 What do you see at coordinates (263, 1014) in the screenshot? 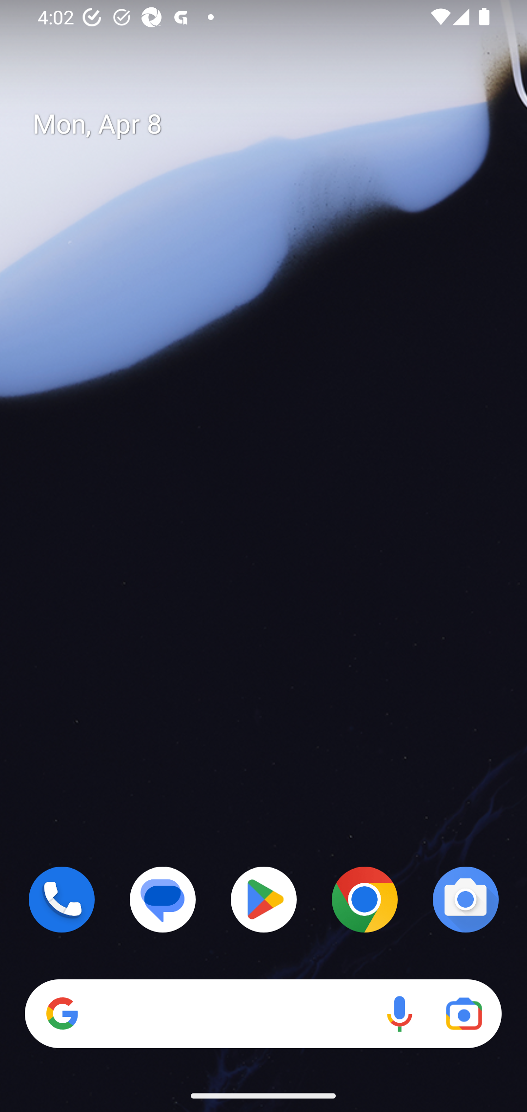
I see `Search Voice search Google Lens` at bounding box center [263, 1014].